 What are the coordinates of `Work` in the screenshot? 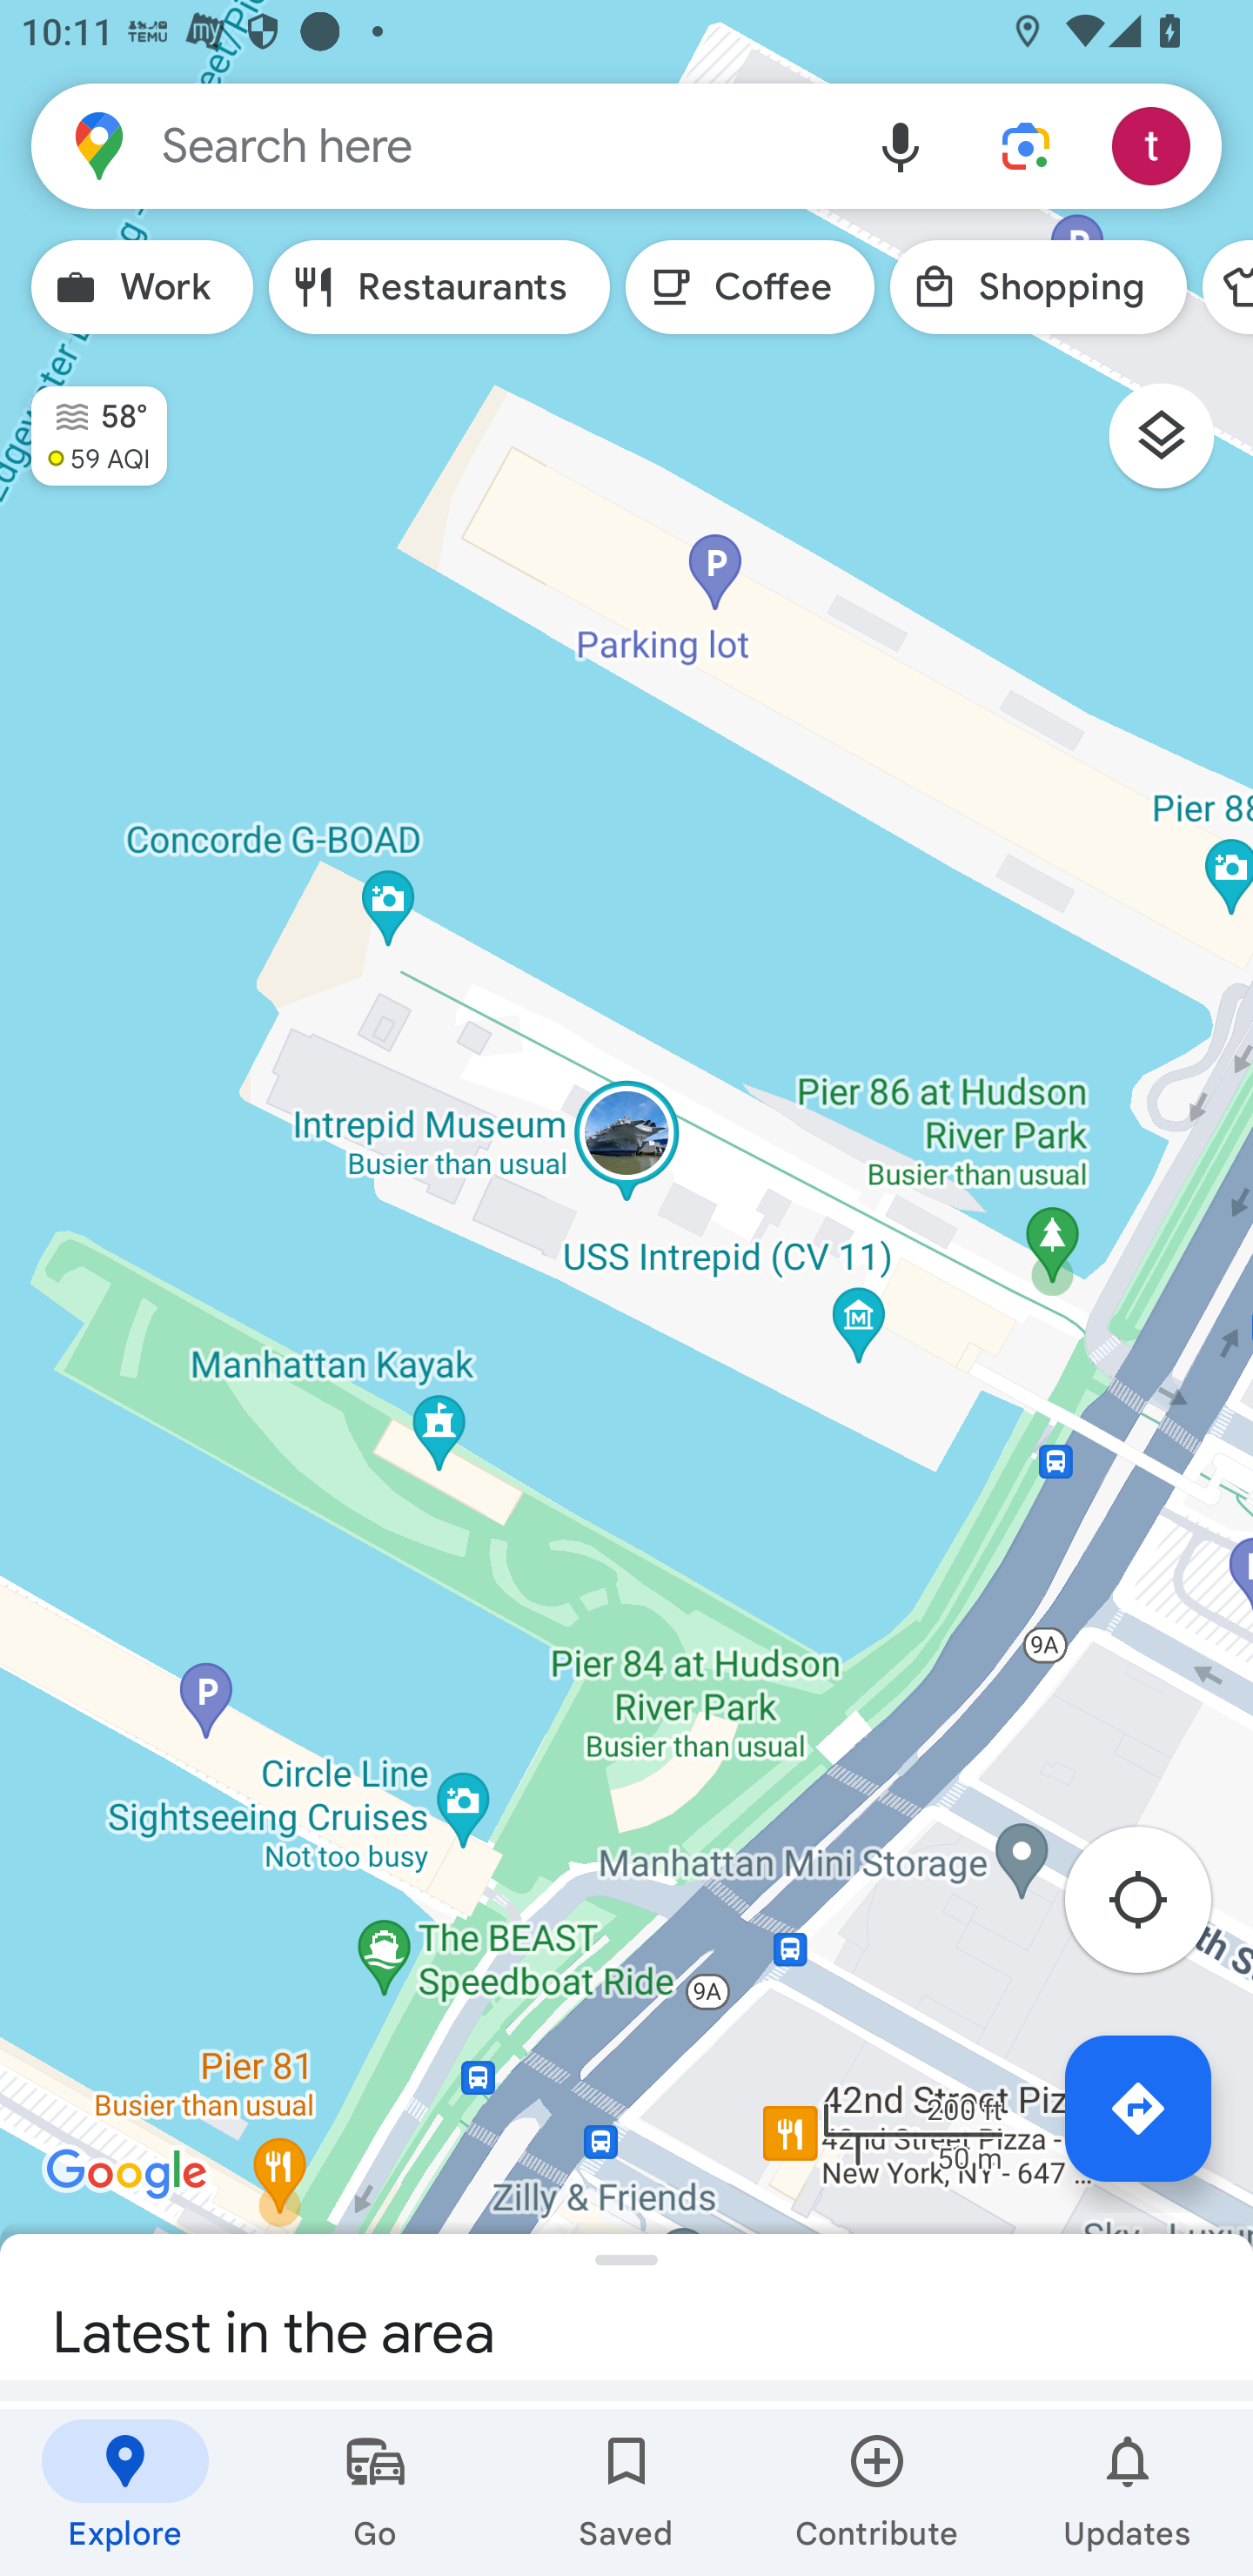 It's located at (142, 287).